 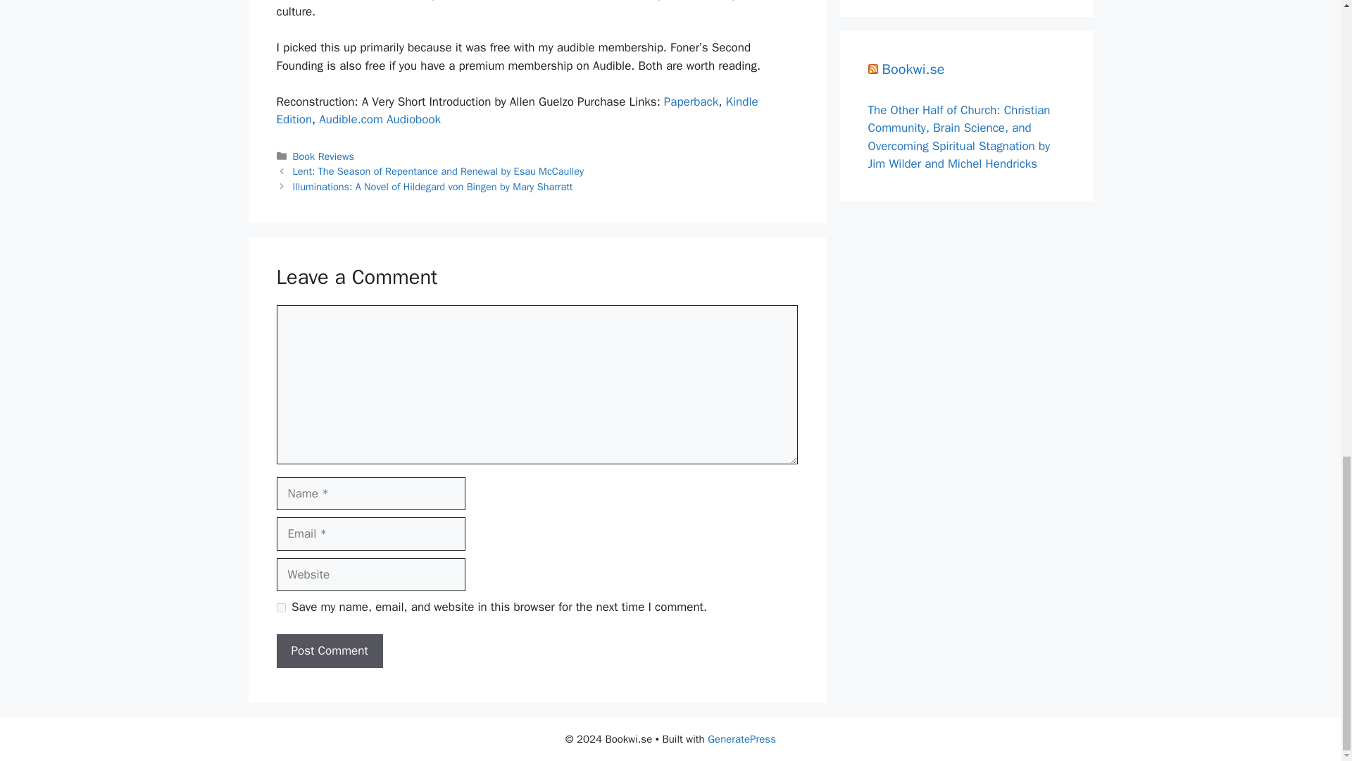 What do you see at coordinates (741, 739) in the screenshot?
I see `GeneratePress` at bounding box center [741, 739].